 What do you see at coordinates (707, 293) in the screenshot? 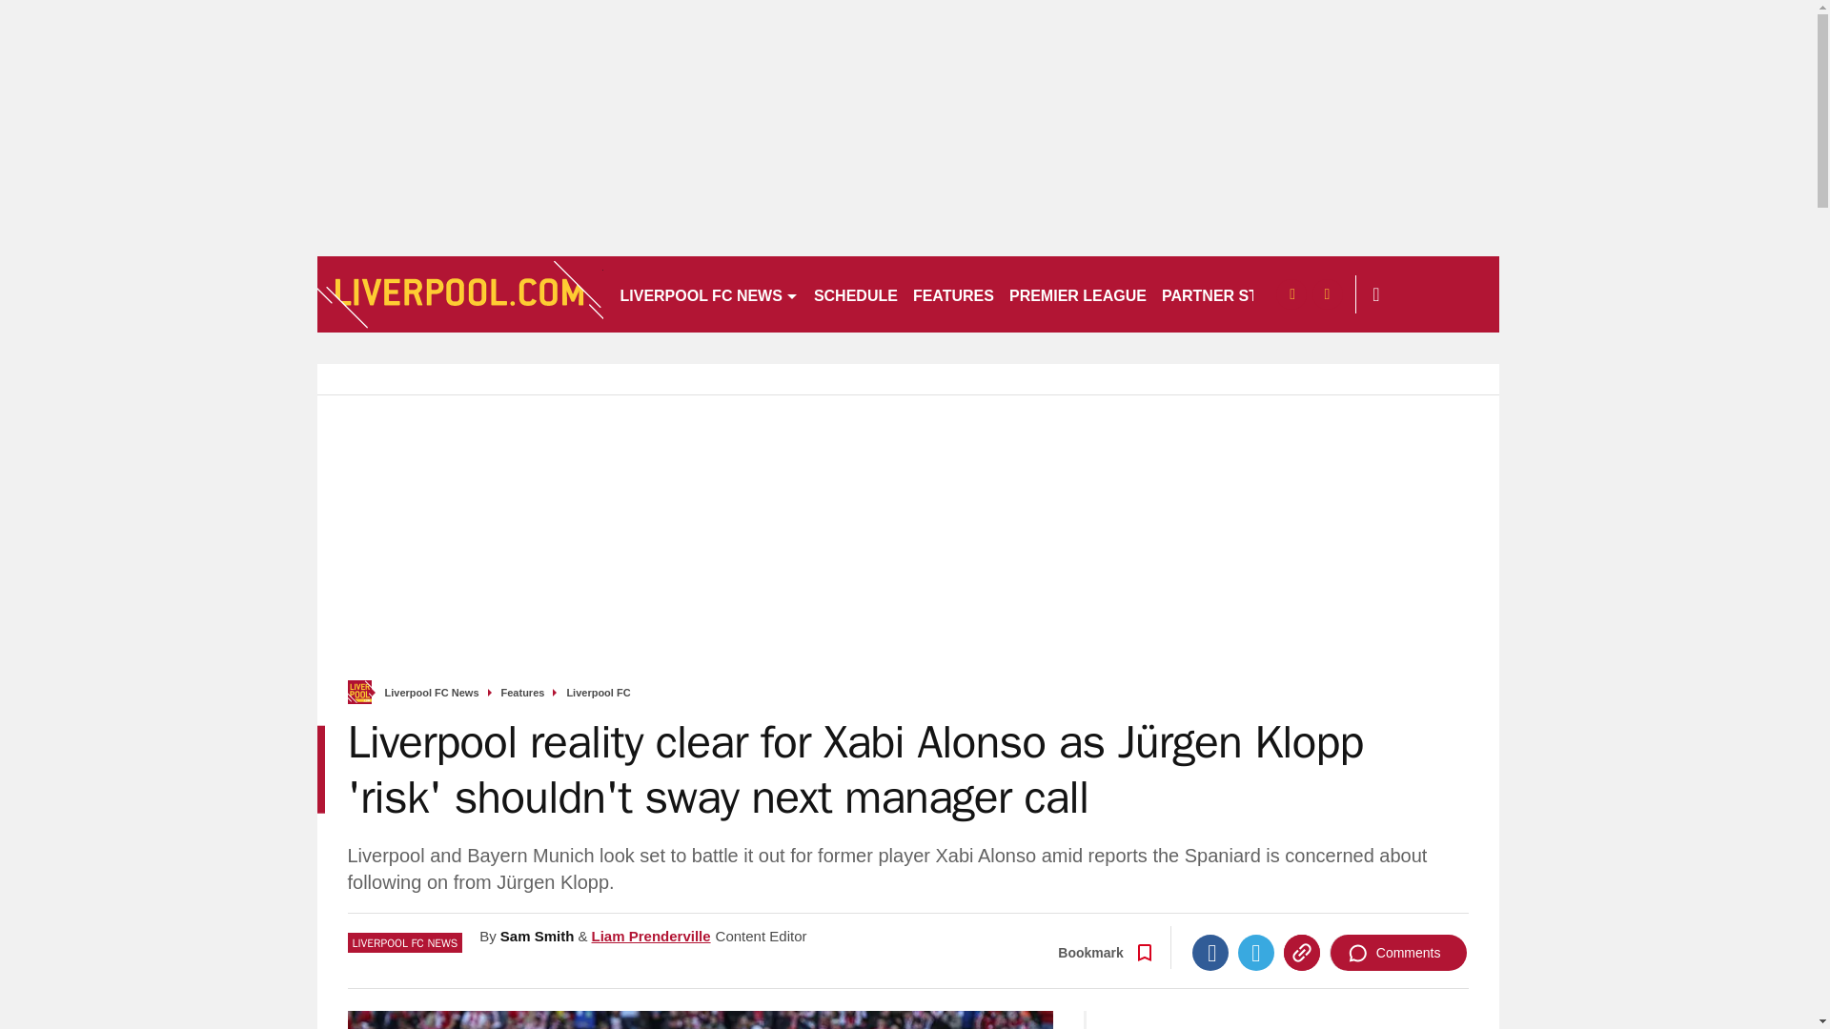
I see `LIVERPOOL FC NEWS` at bounding box center [707, 293].